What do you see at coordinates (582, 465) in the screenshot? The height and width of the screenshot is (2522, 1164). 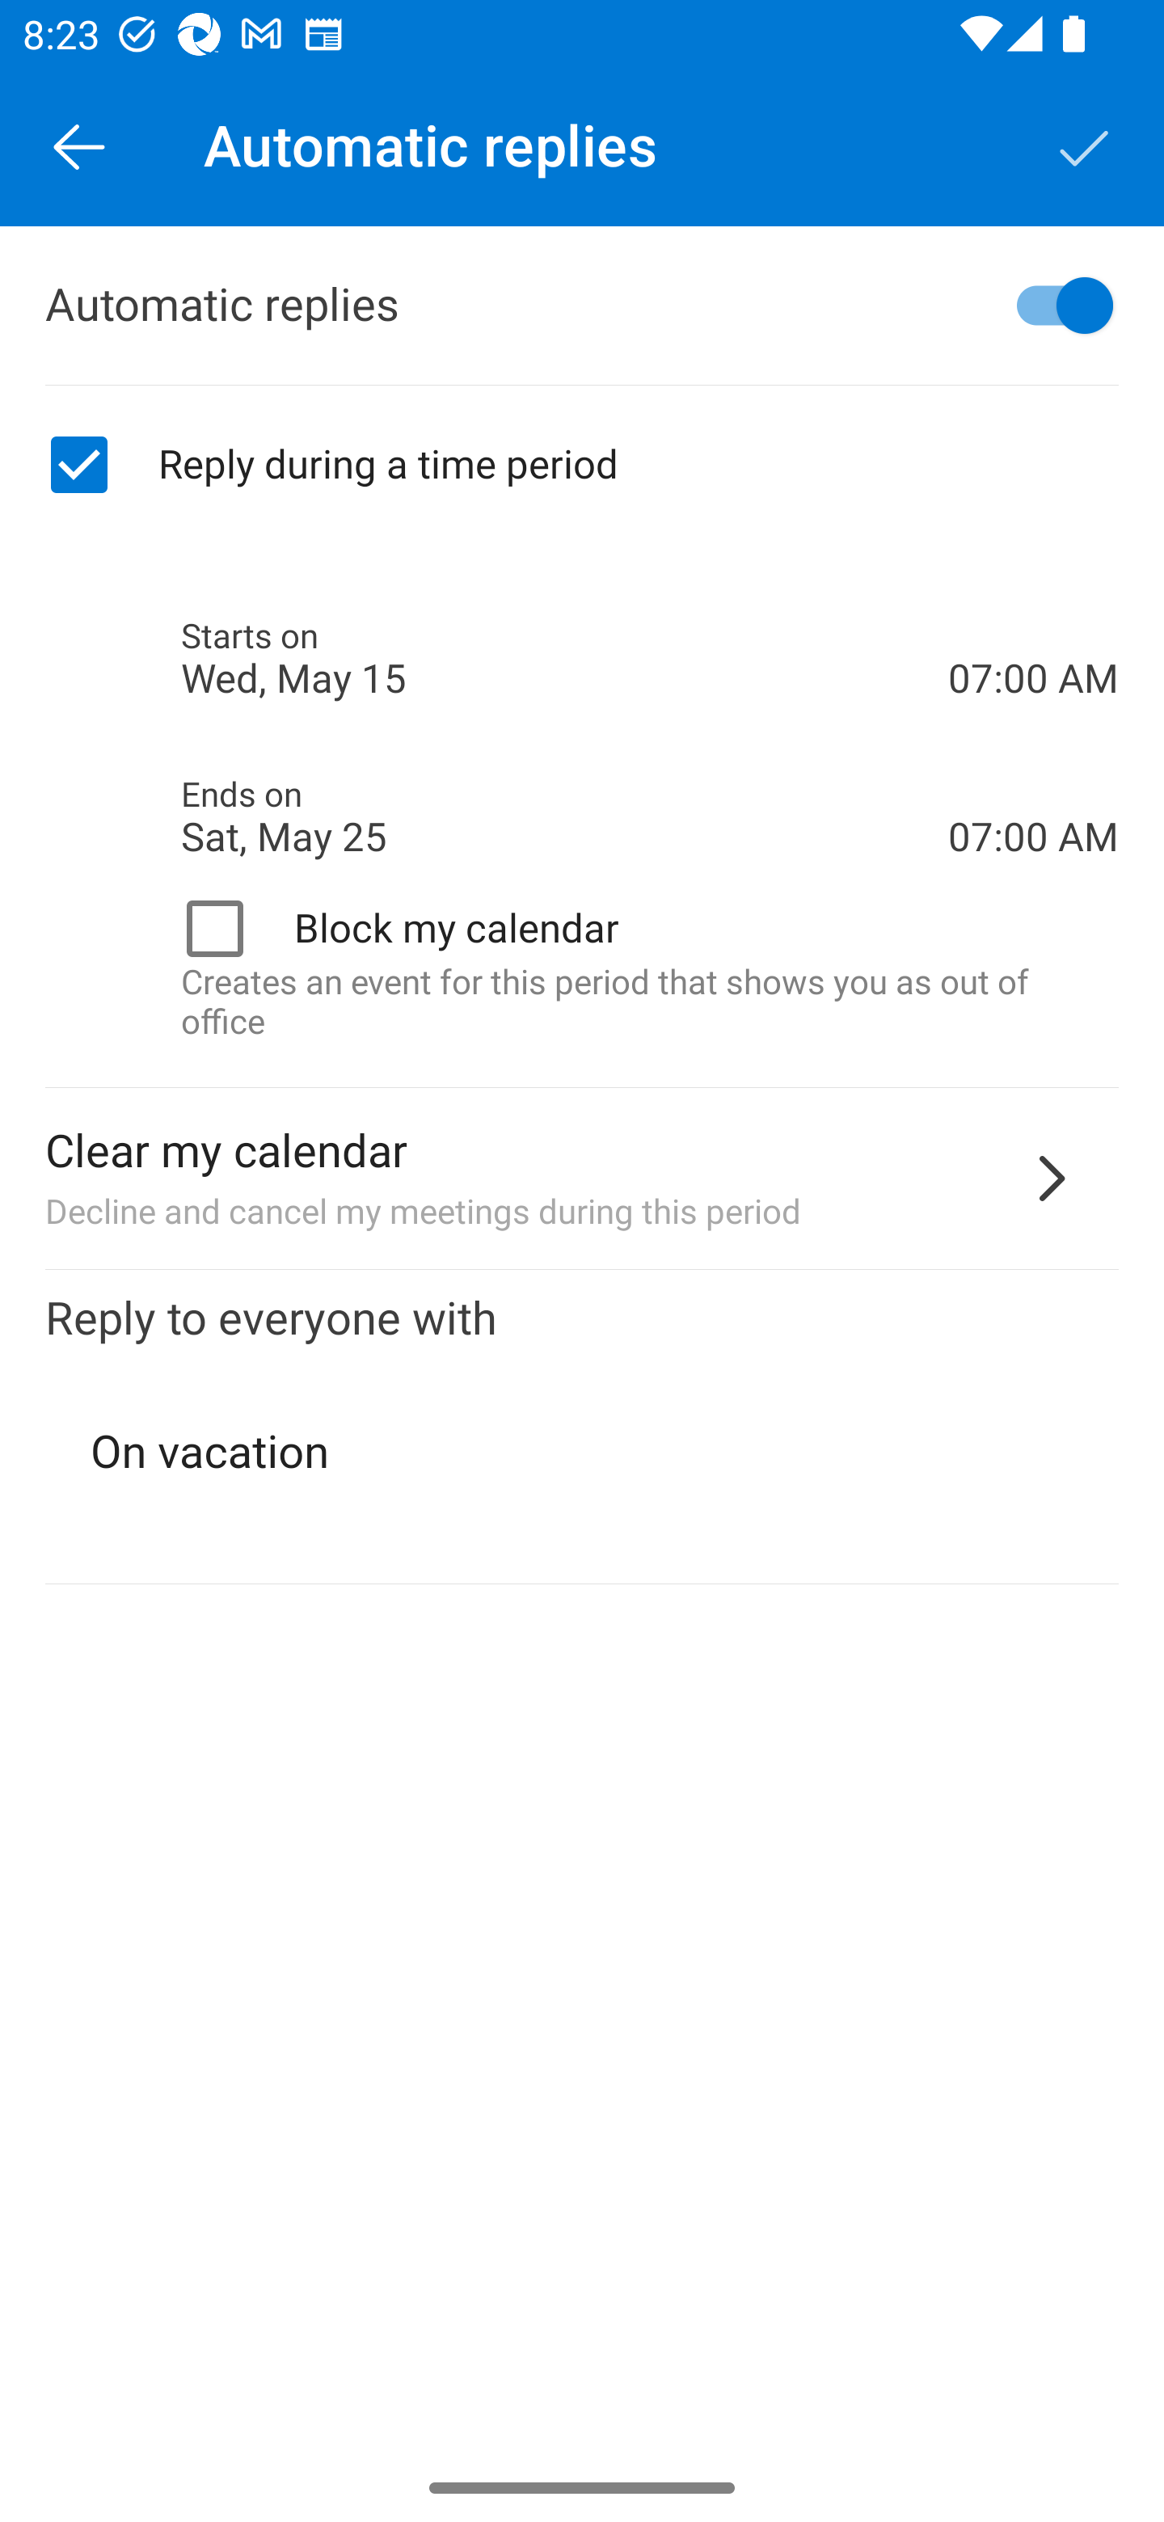 I see `Reply during a time period` at bounding box center [582, 465].